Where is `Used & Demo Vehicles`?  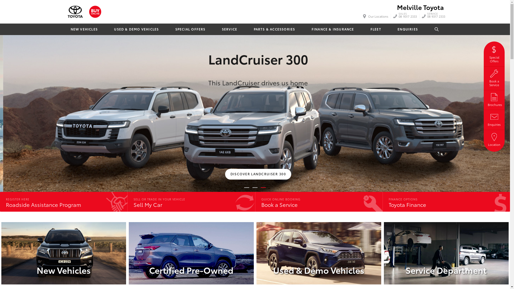 Used & Demo Vehicles is located at coordinates (319, 253).